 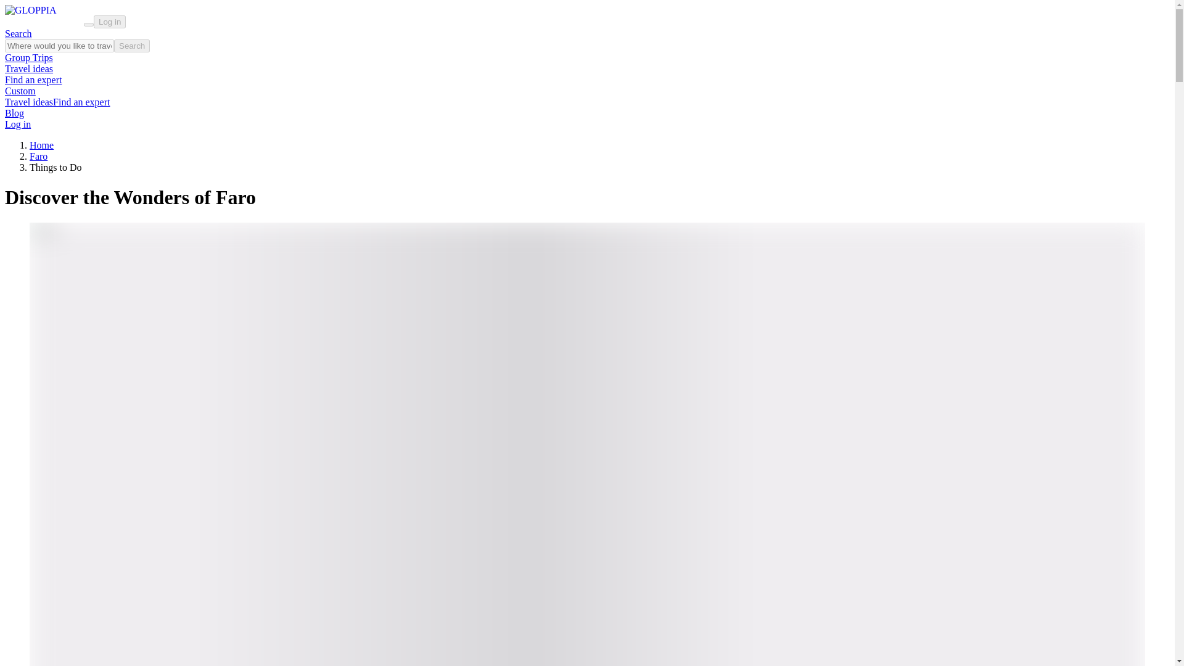 What do you see at coordinates (33, 80) in the screenshot?
I see `Find an expert` at bounding box center [33, 80].